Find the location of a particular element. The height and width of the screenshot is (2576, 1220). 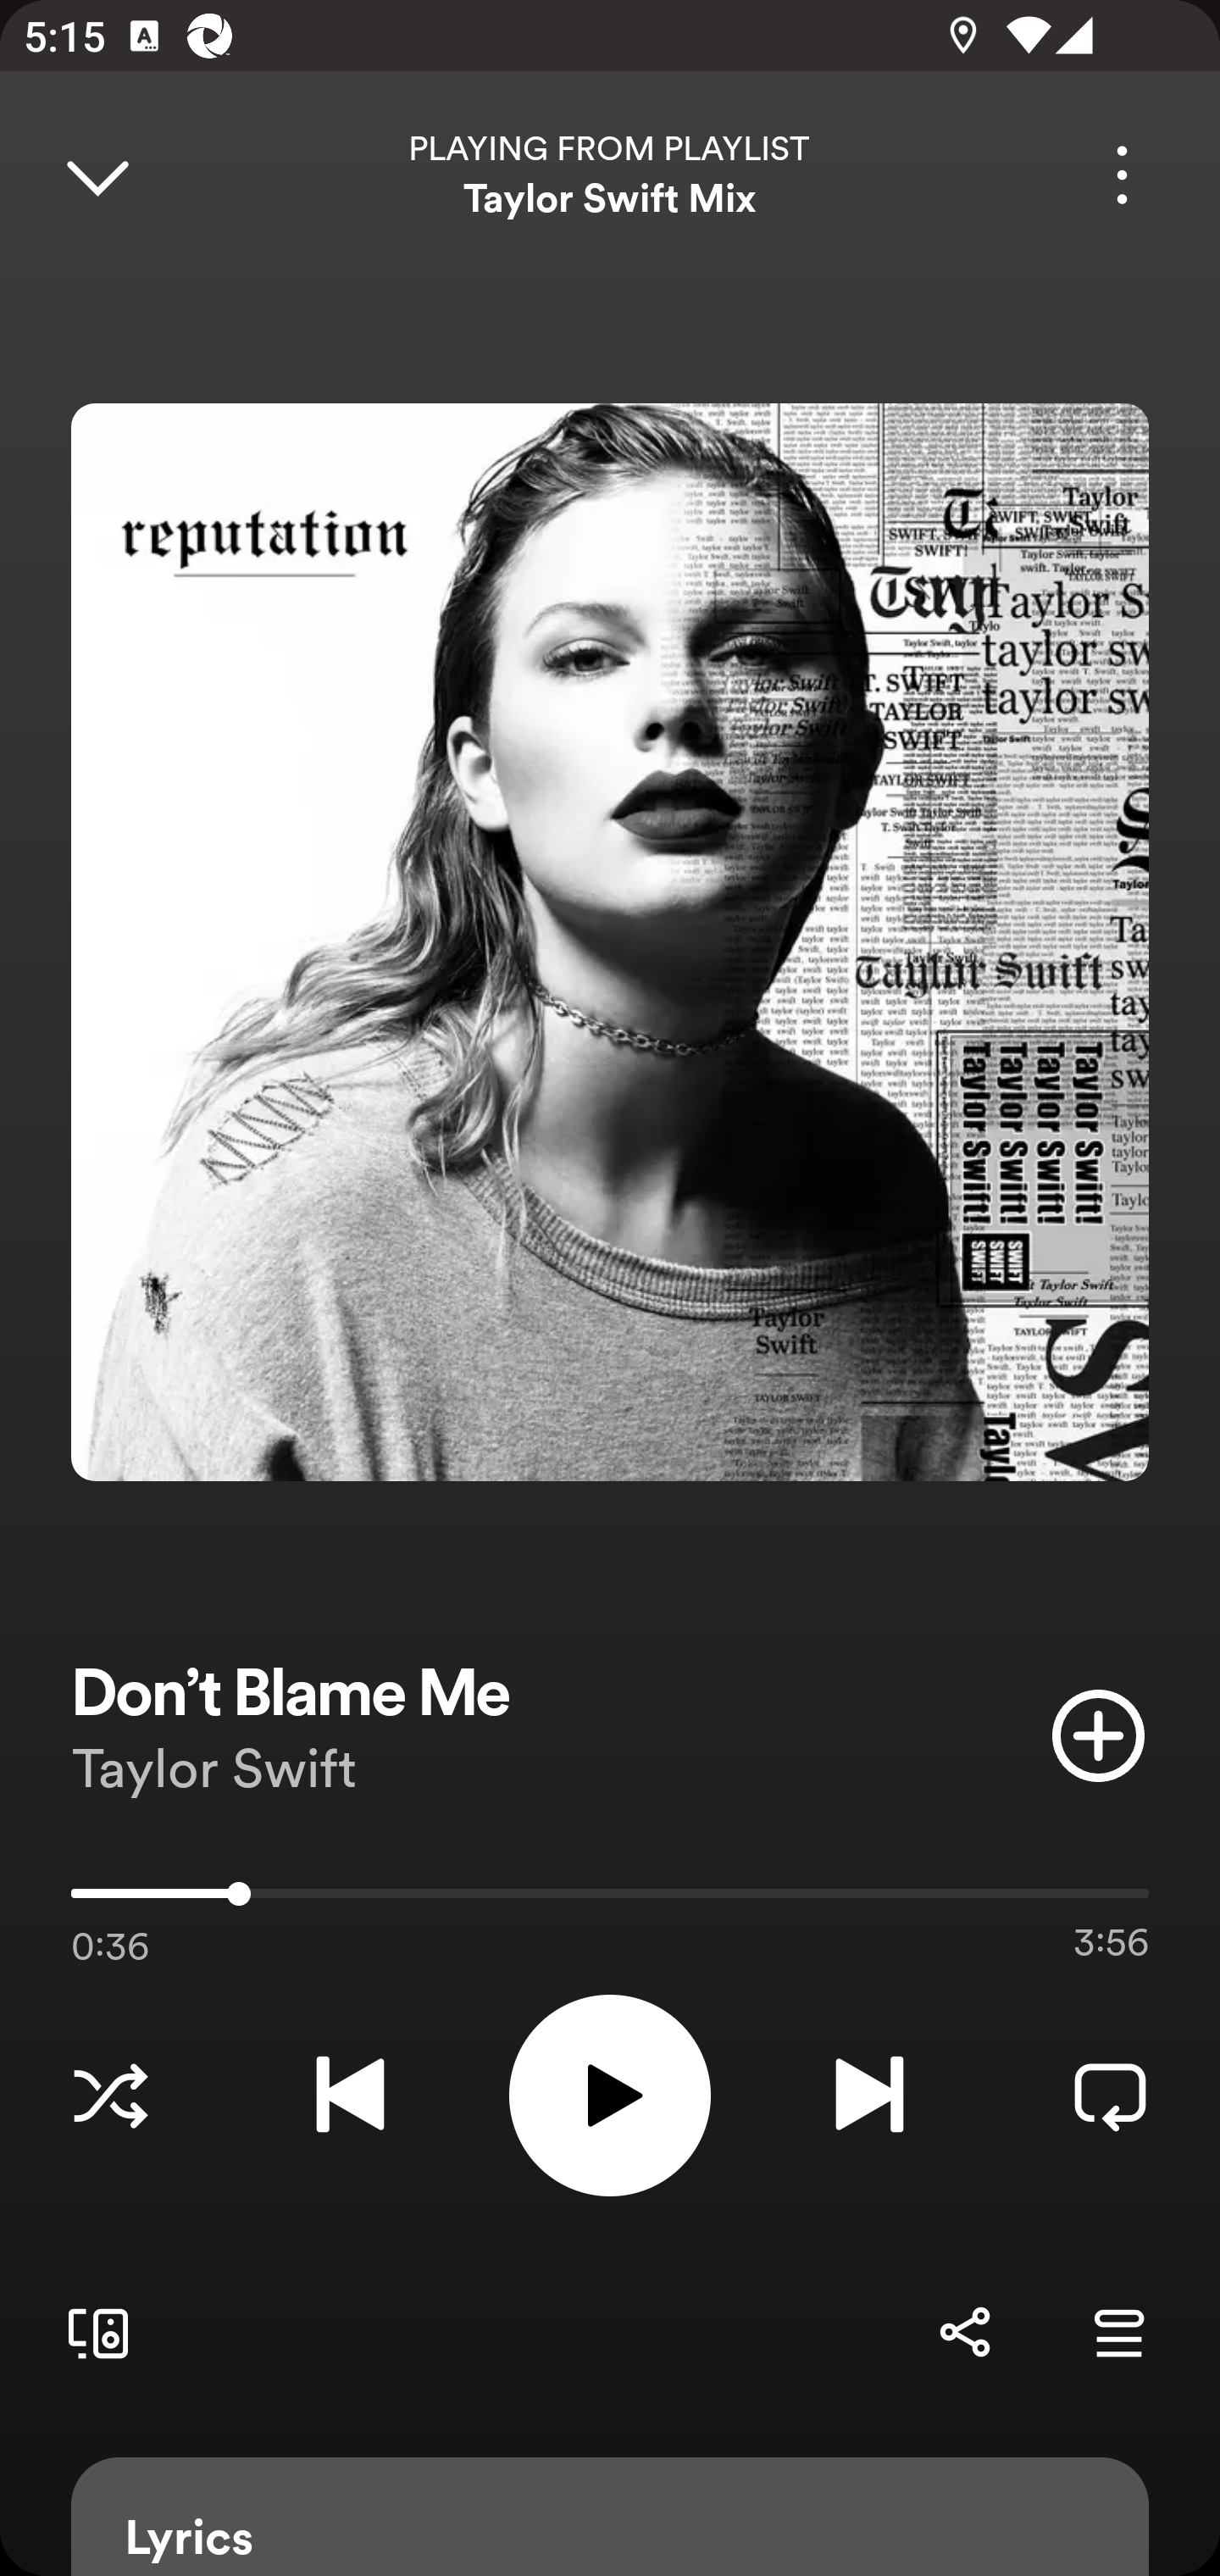

Close is located at coordinates (97, 175).